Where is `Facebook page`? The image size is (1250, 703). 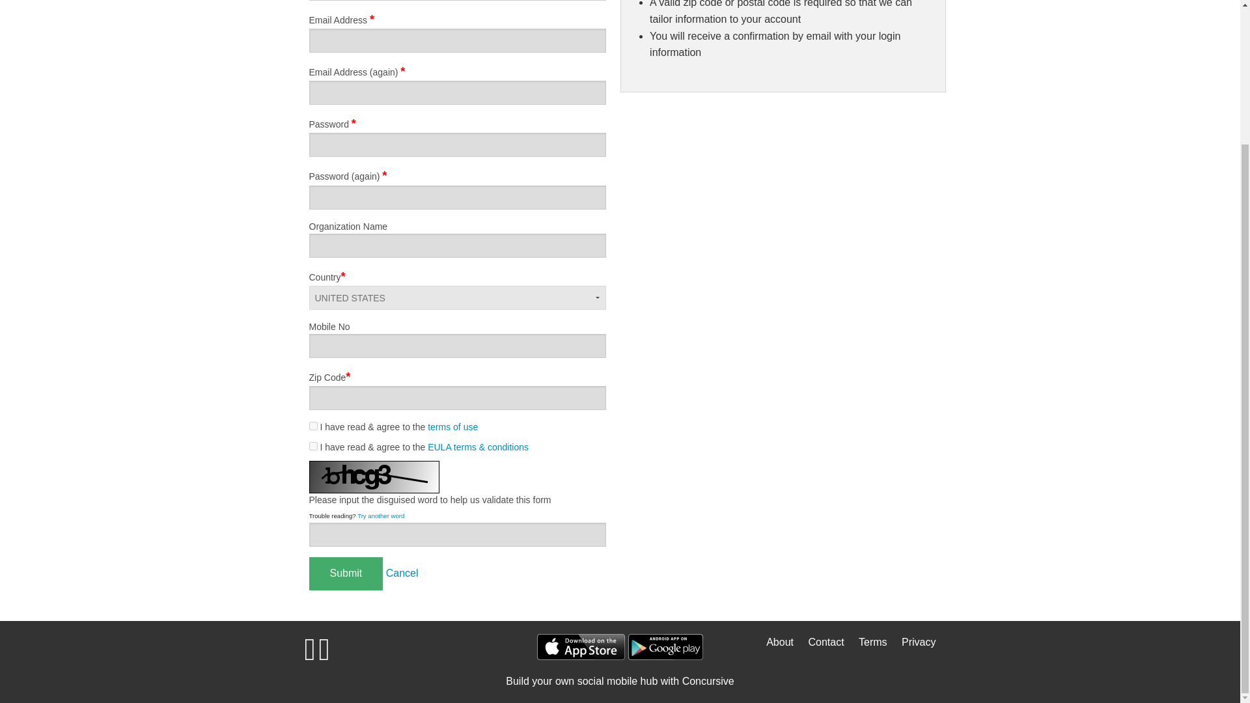
Facebook page is located at coordinates (310, 656).